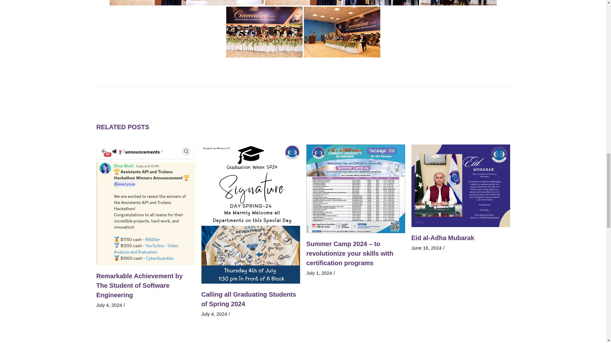  Describe the element at coordinates (380, 3) in the screenshot. I see `4` at that location.